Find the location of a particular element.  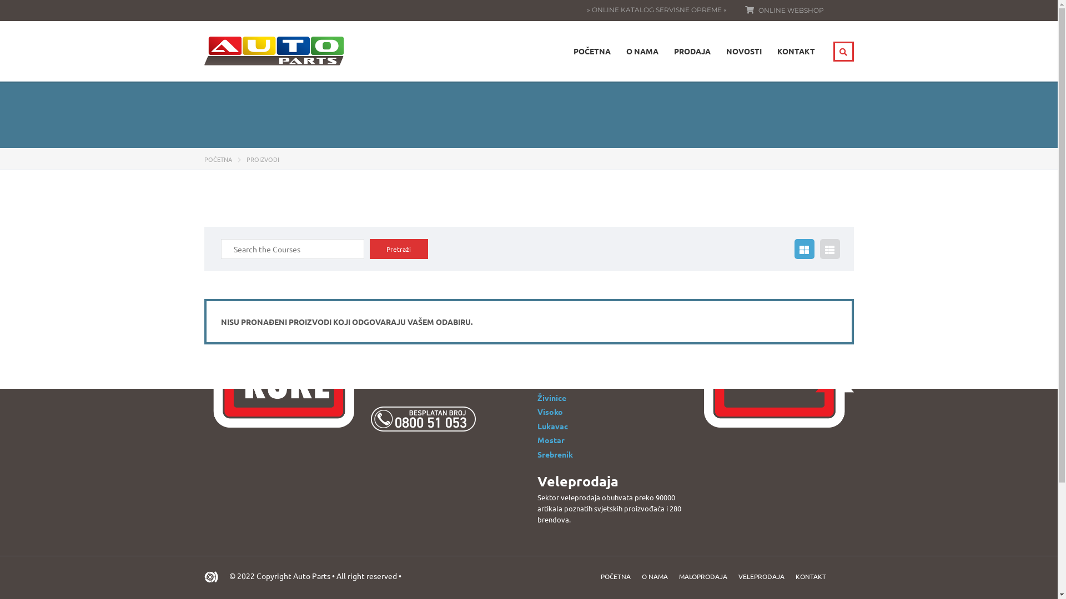

Sarajevo is located at coordinates (554, 384).